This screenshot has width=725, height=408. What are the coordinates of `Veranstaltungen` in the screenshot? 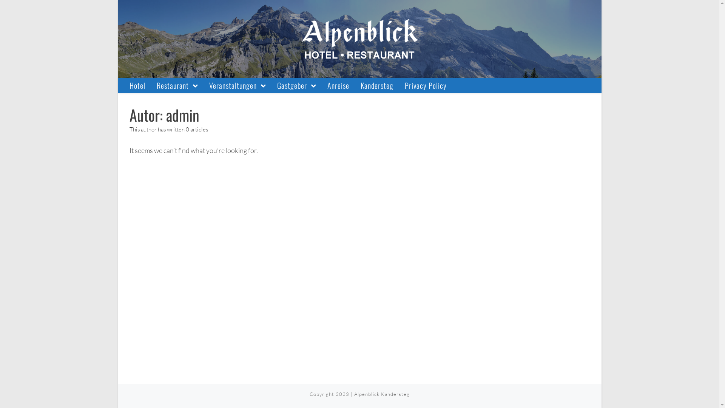 It's located at (237, 85).